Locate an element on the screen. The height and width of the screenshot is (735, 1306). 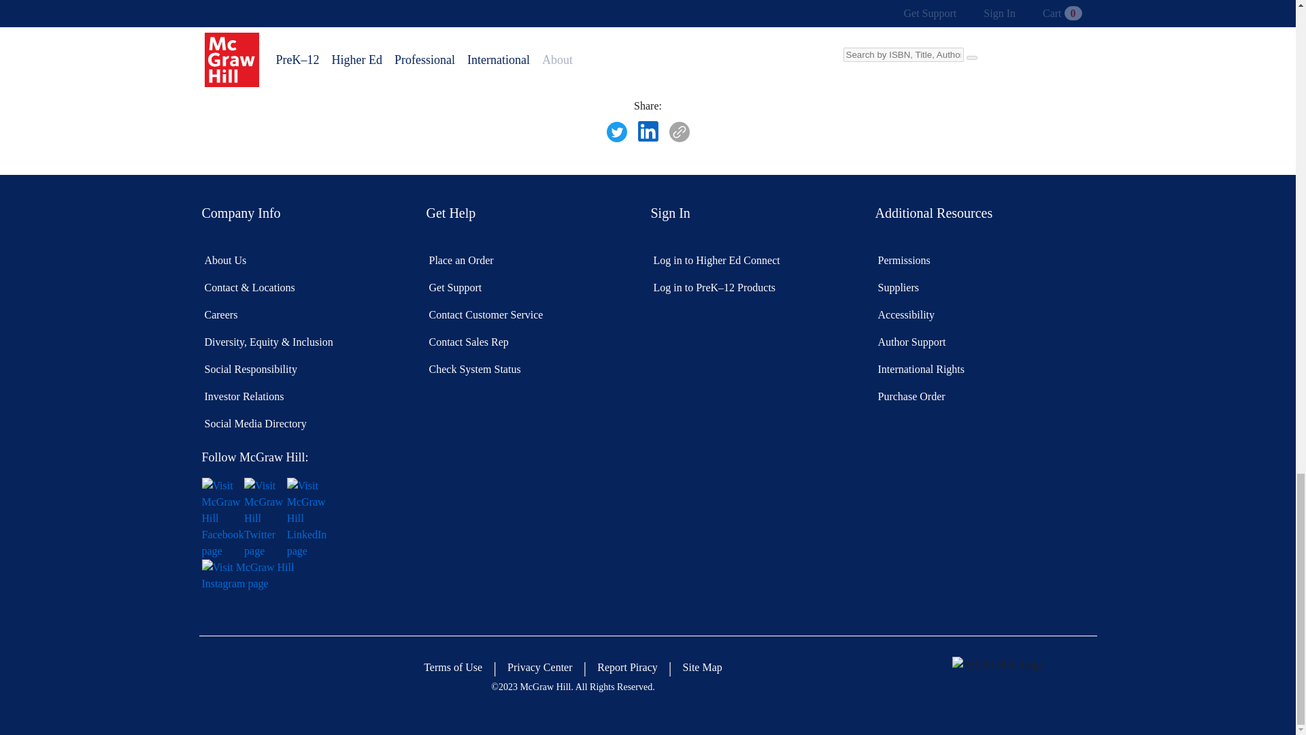
Share this article on Twitter is located at coordinates (616, 132).